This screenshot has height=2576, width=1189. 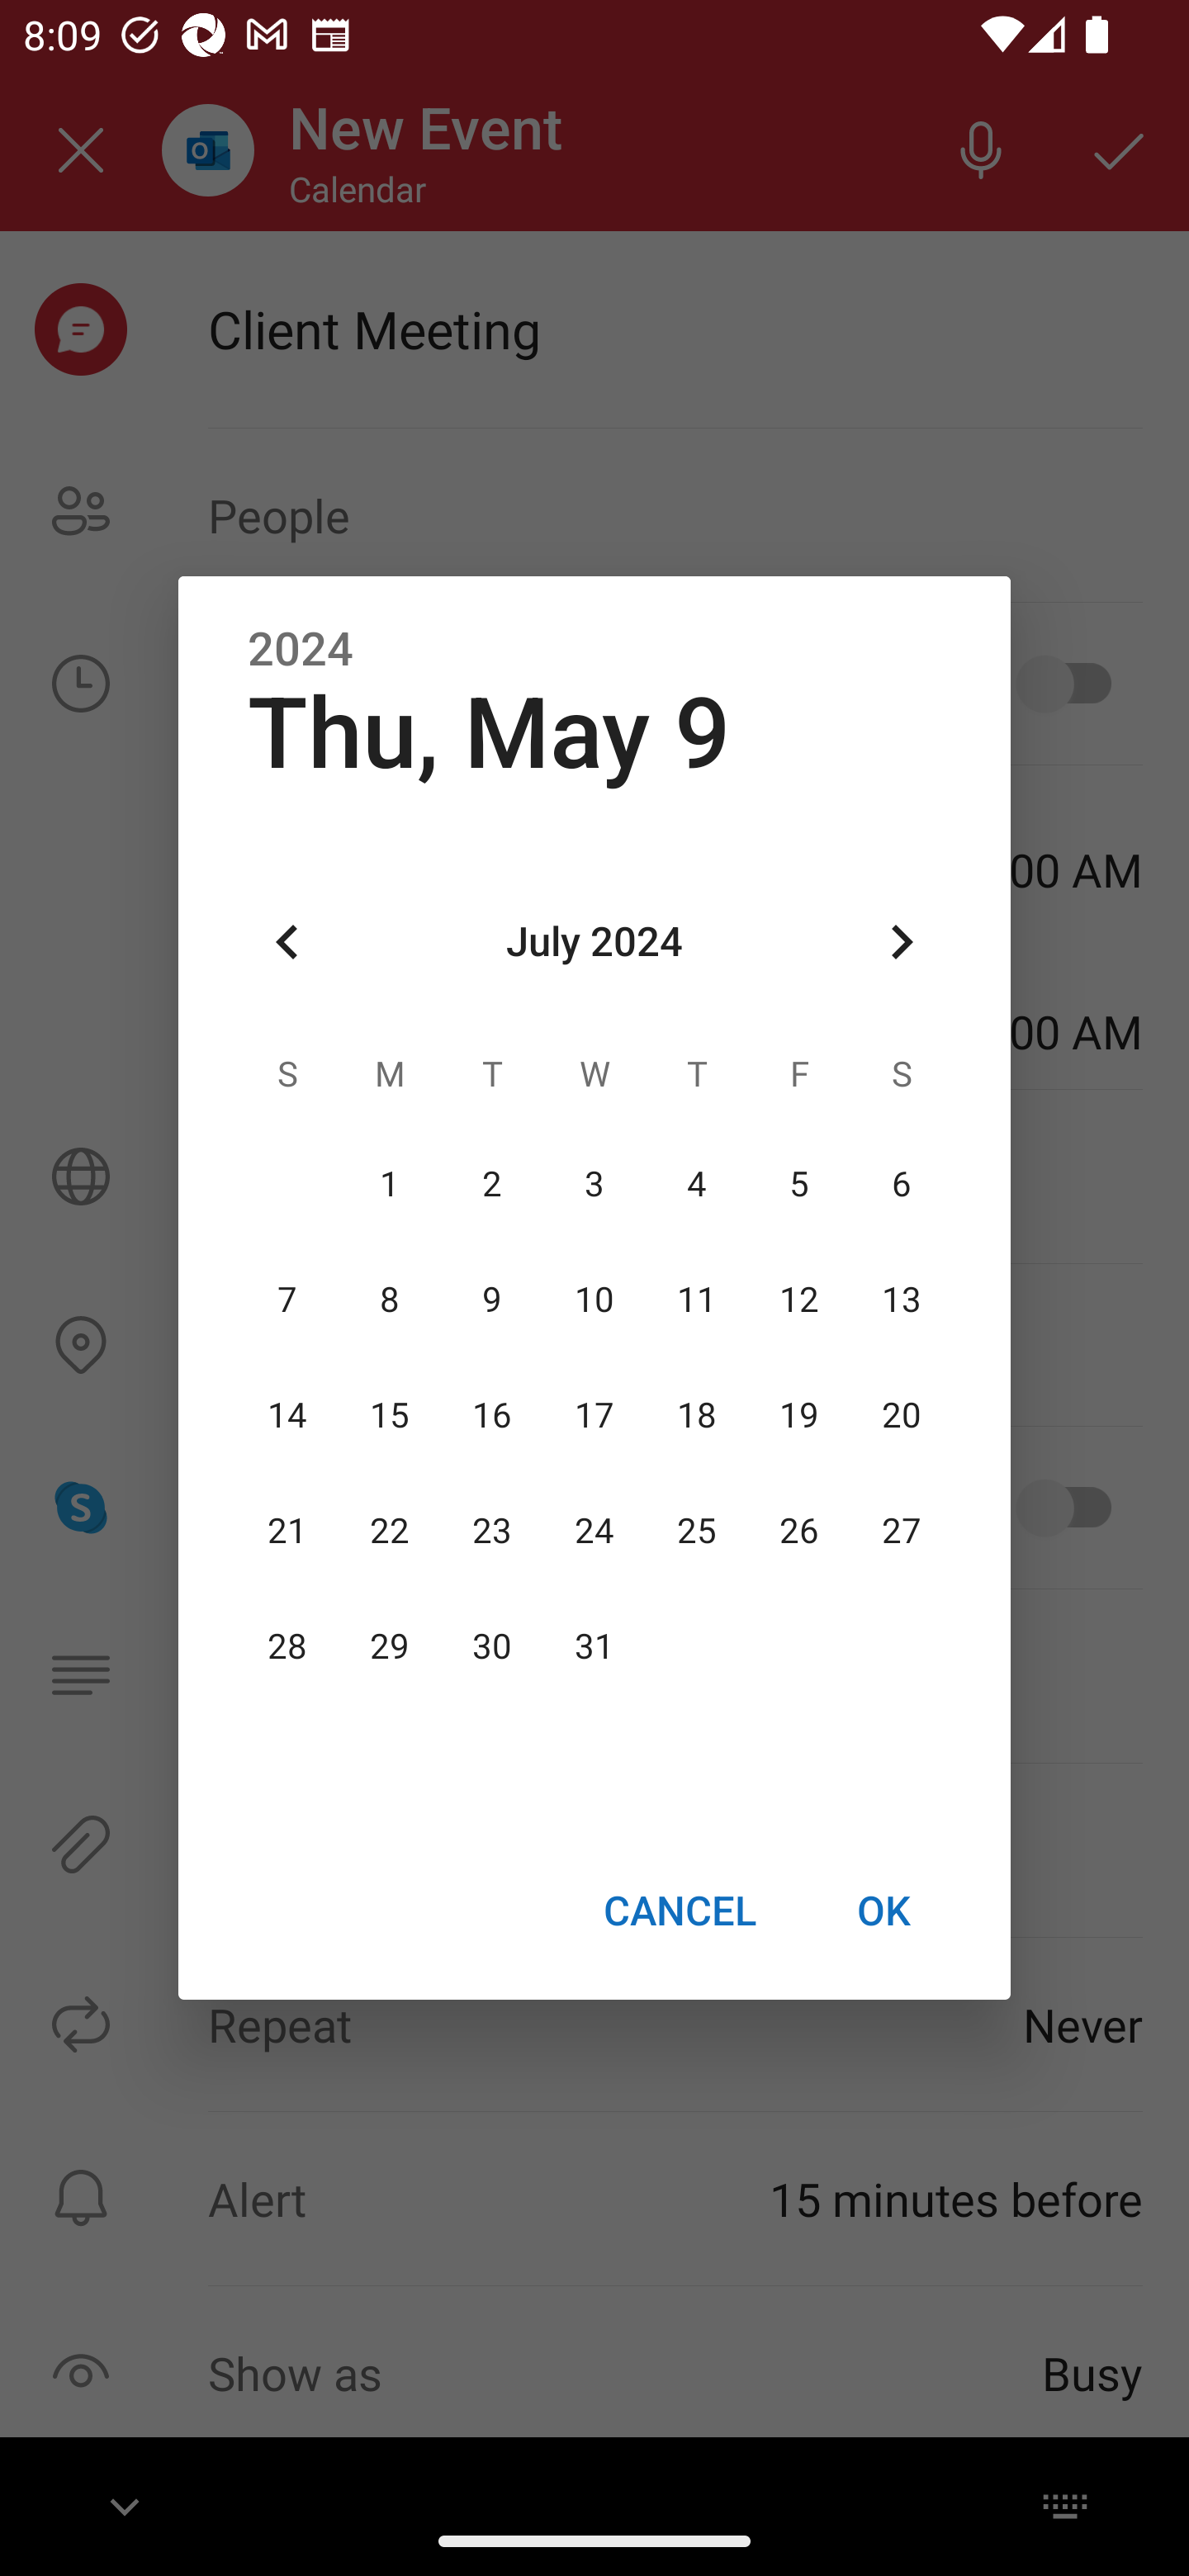 What do you see at coordinates (798, 1415) in the screenshot?
I see `19 19 July 2024` at bounding box center [798, 1415].